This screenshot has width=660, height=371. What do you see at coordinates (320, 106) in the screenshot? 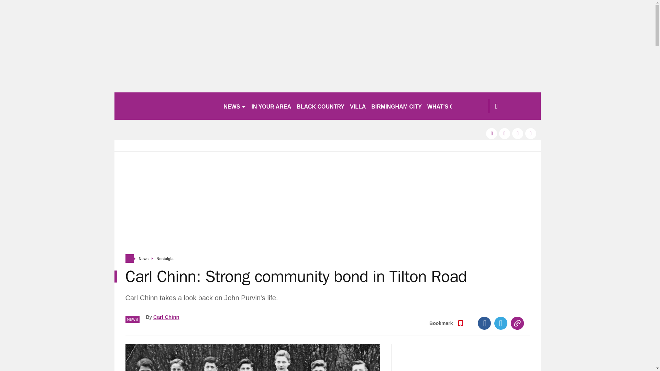
I see `BLACK COUNTRY` at bounding box center [320, 106].